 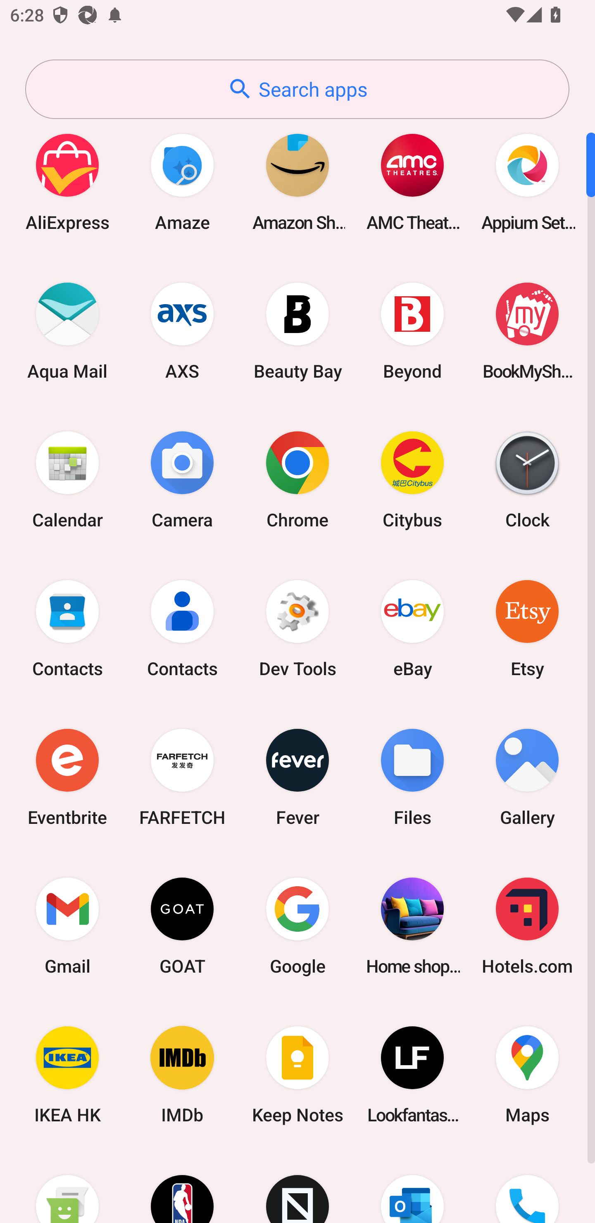 I want to click on BookMyShow, so click(x=527, y=331).